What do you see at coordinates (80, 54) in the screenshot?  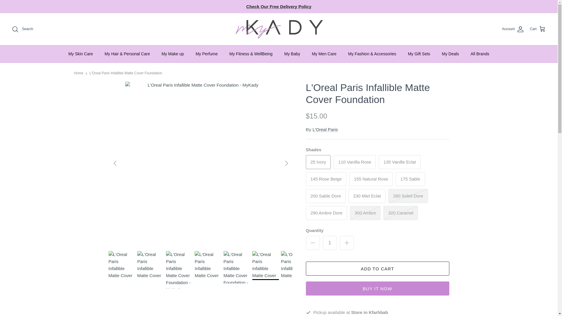 I see `My Skin Care` at bounding box center [80, 54].